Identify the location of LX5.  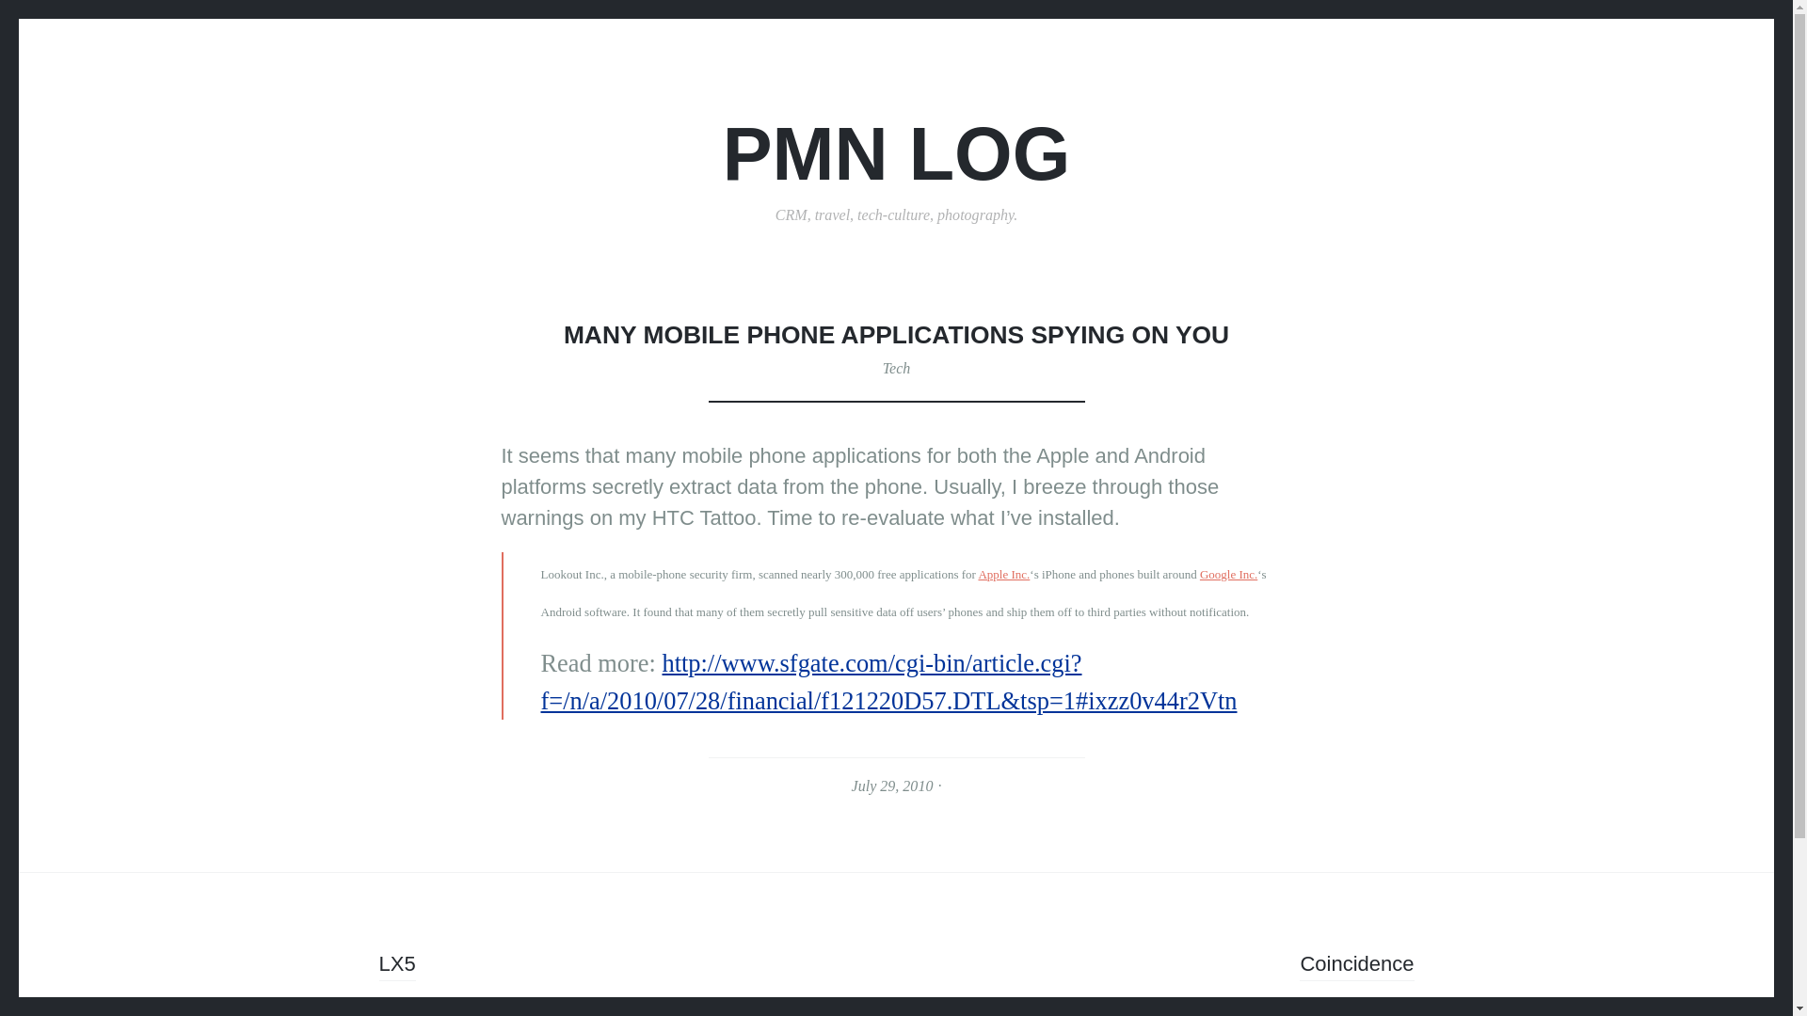
(396, 966).